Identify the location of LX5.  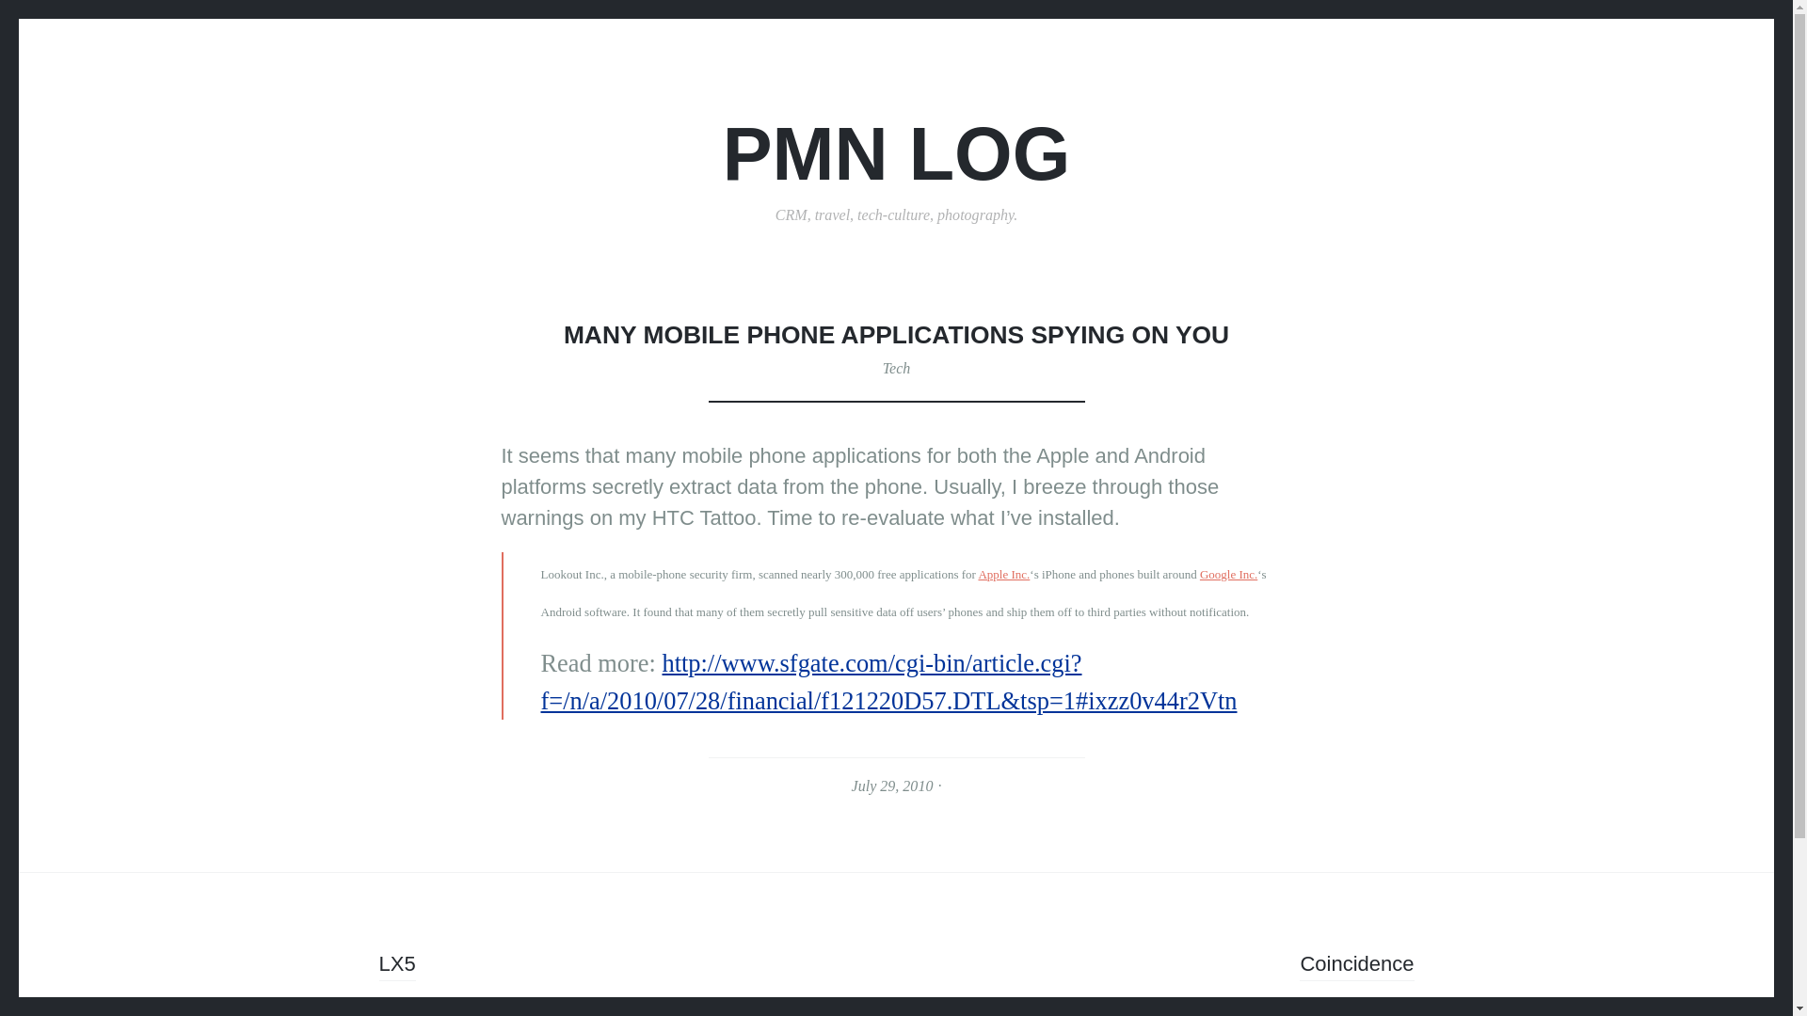
(396, 966).